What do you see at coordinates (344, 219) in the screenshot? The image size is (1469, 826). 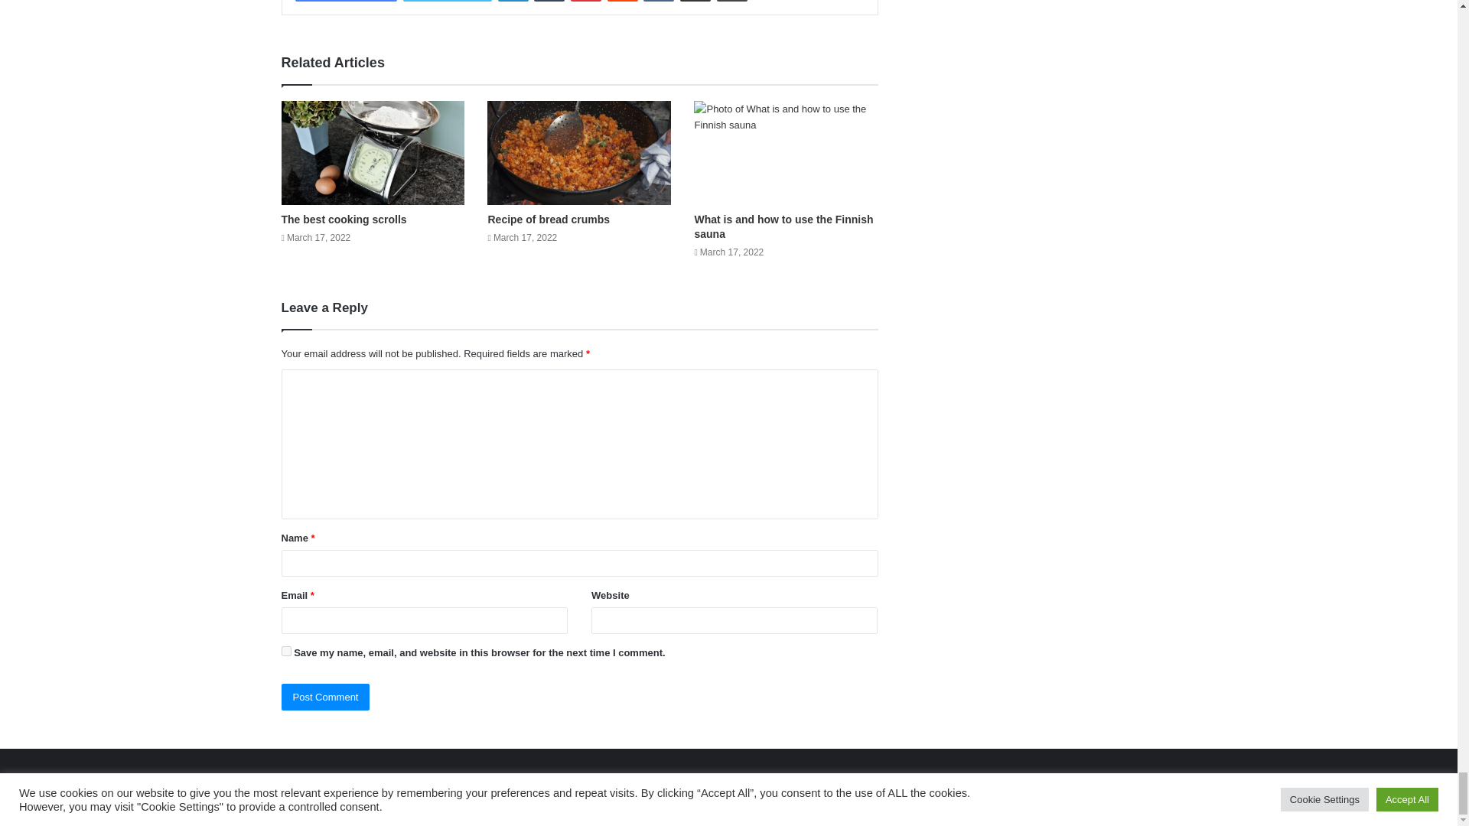 I see `The best cooking scrolls` at bounding box center [344, 219].